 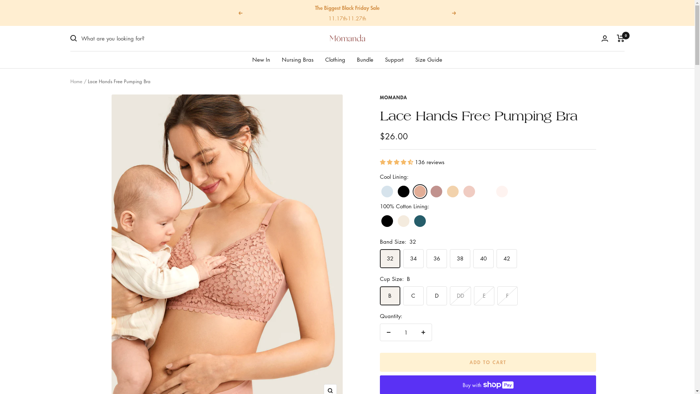 I want to click on 7555223421113_ql_Arctic blue, so click(x=413, y=42).